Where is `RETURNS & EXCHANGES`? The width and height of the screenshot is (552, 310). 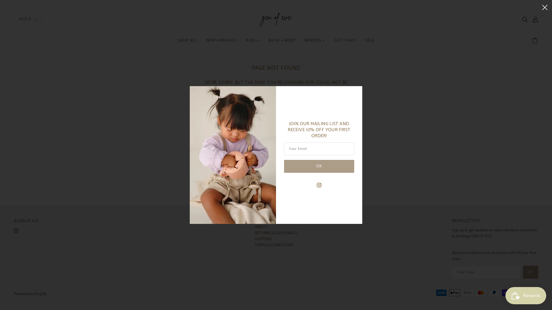
RETURNS & EXCHANGES is located at coordinates (276, 233).